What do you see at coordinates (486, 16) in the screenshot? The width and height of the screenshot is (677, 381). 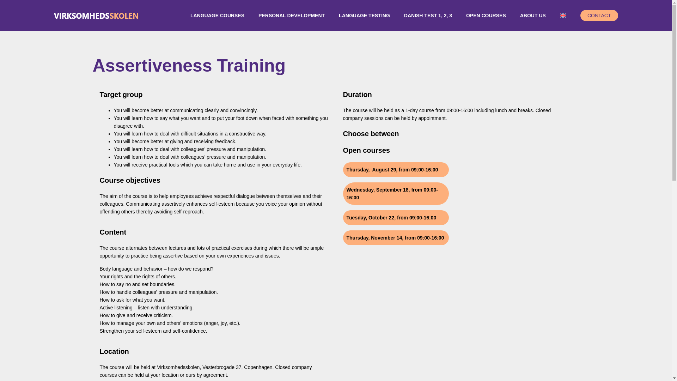 I see `OPEN COURSES` at bounding box center [486, 16].